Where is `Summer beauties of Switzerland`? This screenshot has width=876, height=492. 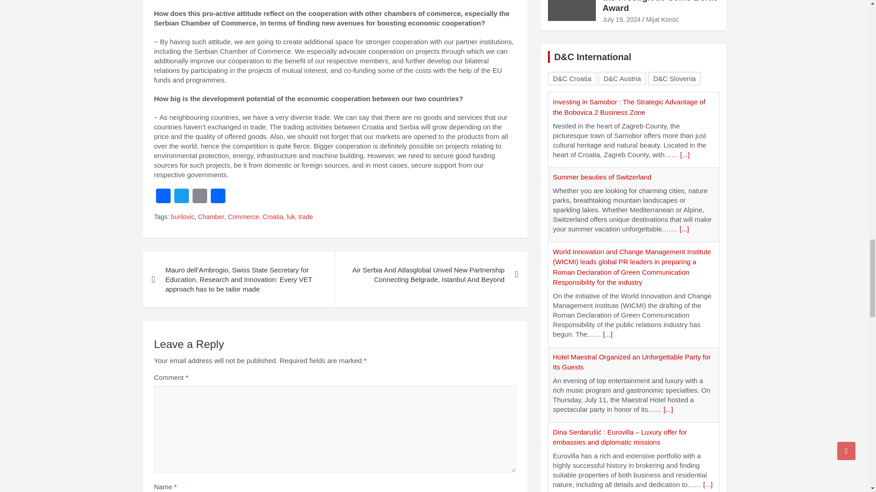 Summer beauties of Switzerland is located at coordinates (602, 177).